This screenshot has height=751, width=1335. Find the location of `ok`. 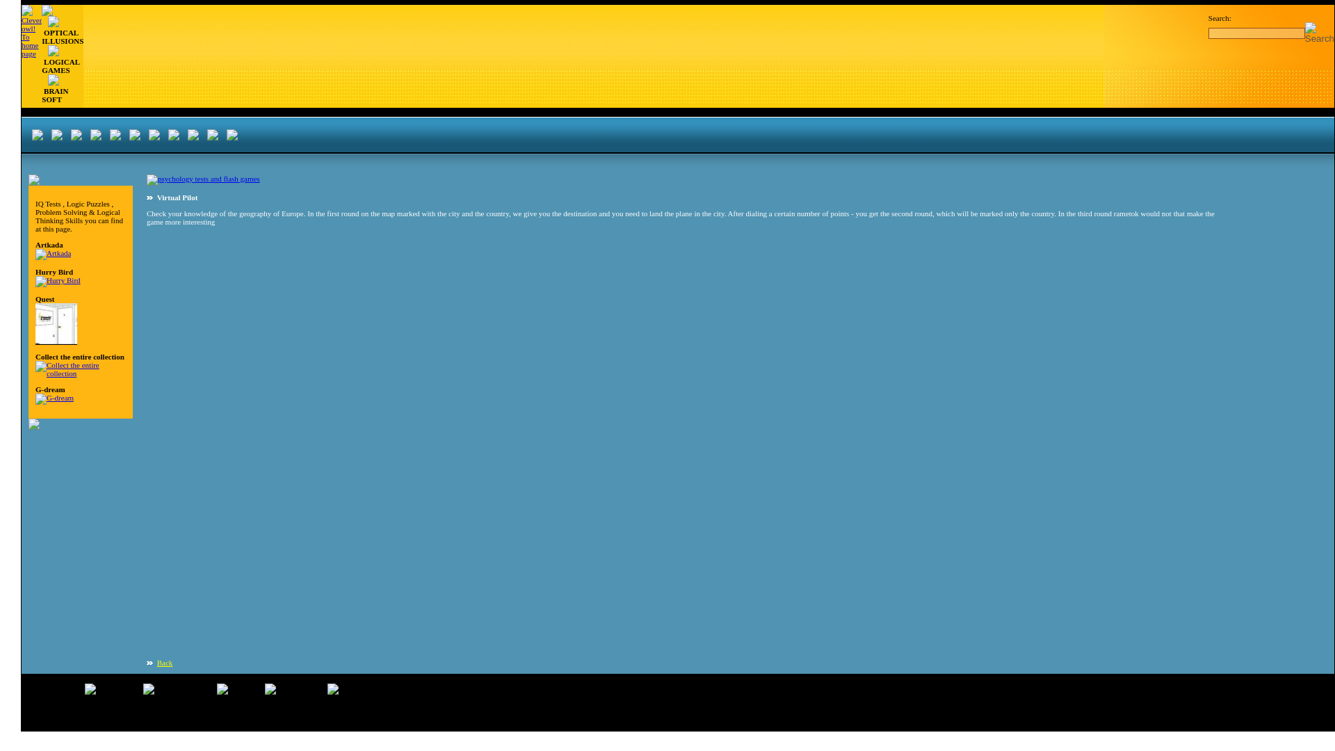

ok is located at coordinates (1320, 33).